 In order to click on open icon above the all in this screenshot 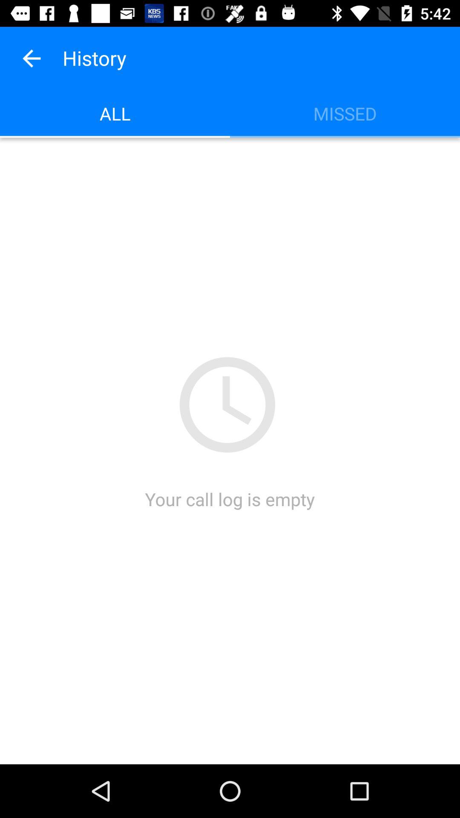, I will do `click(31, 58)`.